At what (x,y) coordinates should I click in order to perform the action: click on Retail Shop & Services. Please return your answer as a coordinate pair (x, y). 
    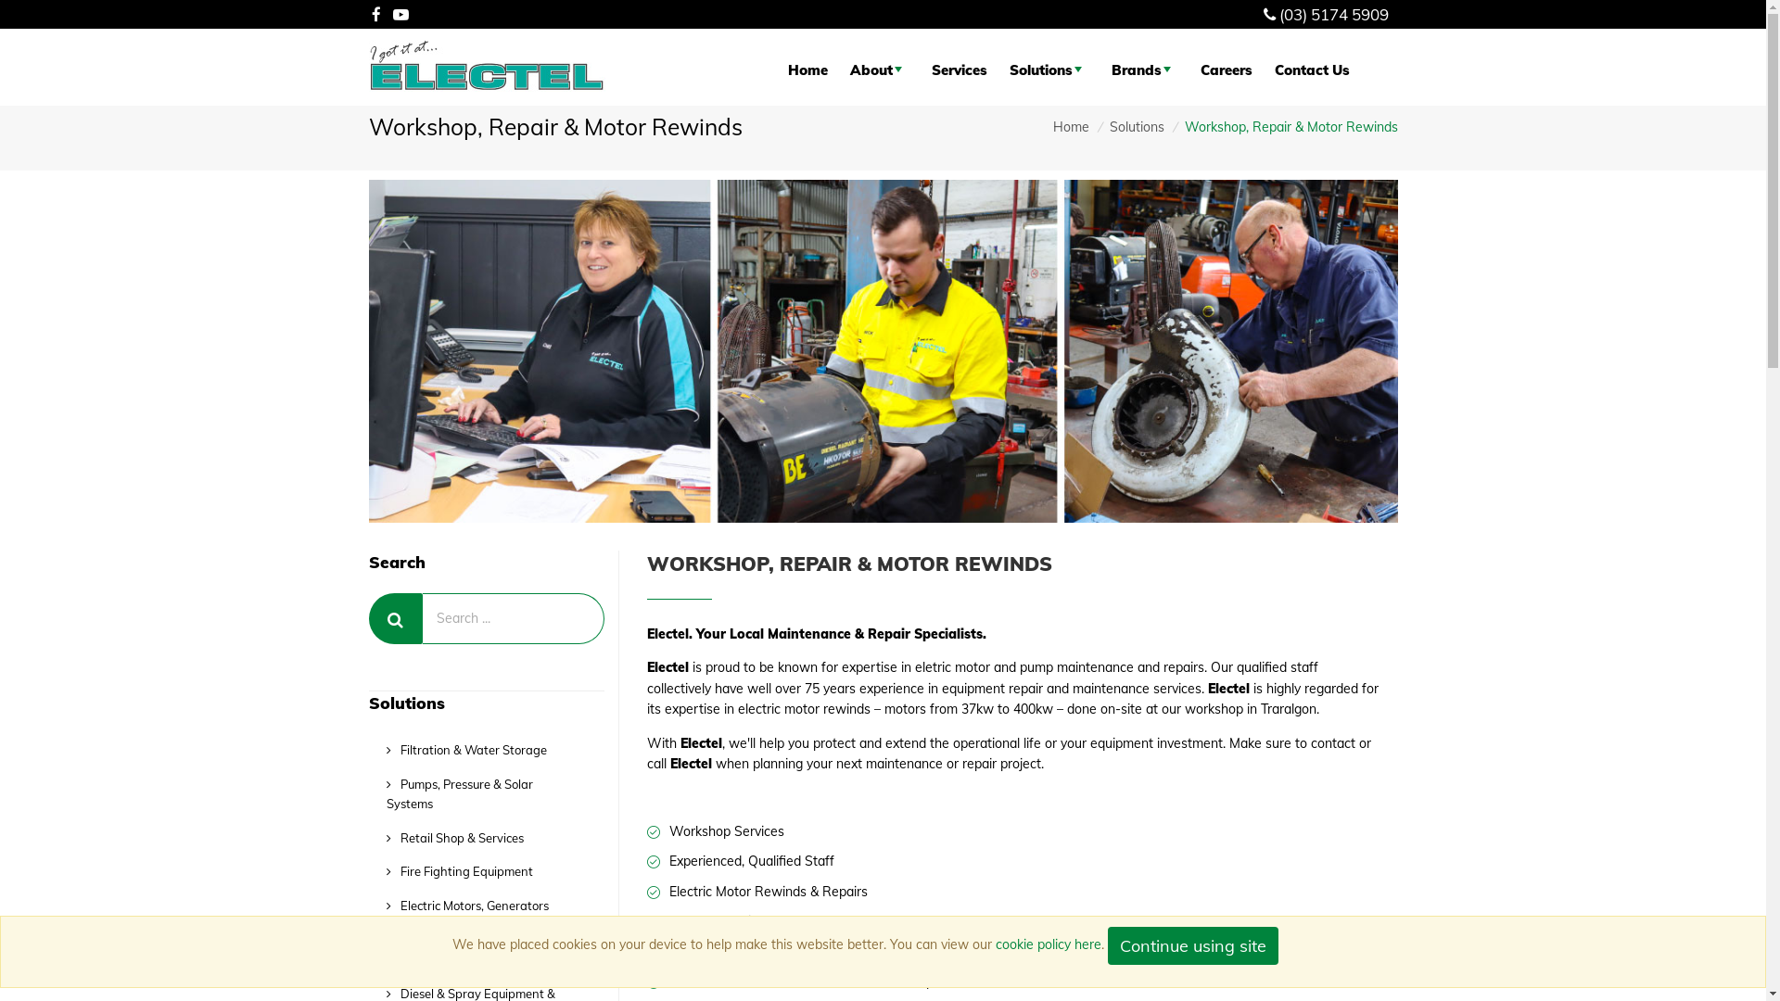
    Looking at the image, I should click on (477, 838).